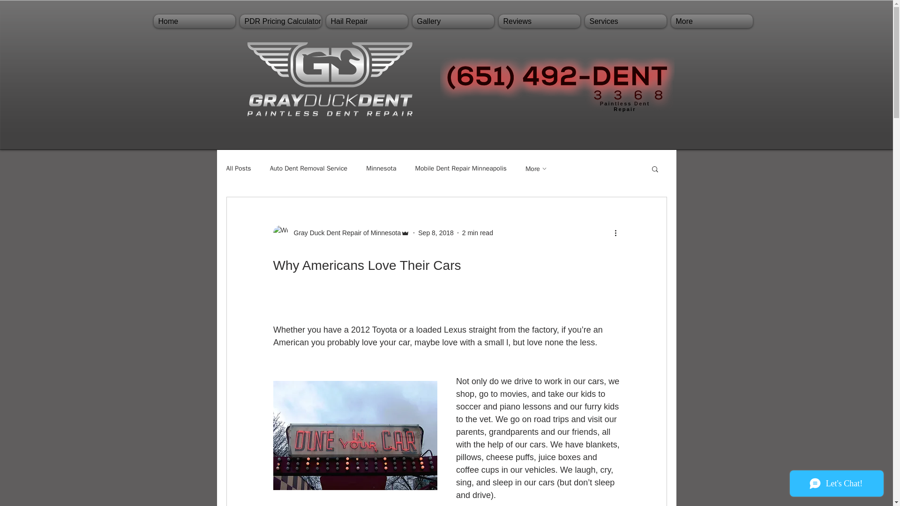  Describe the element at coordinates (539, 22) in the screenshot. I see `Reviews` at that location.